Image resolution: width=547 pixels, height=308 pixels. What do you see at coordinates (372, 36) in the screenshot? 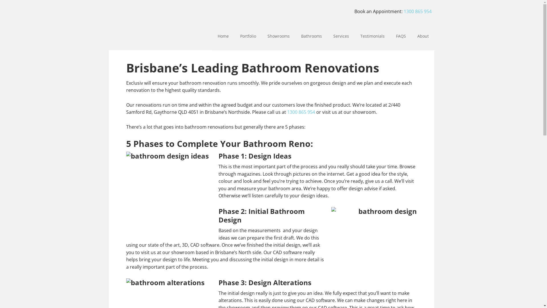
I see `Testimonials` at bounding box center [372, 36].